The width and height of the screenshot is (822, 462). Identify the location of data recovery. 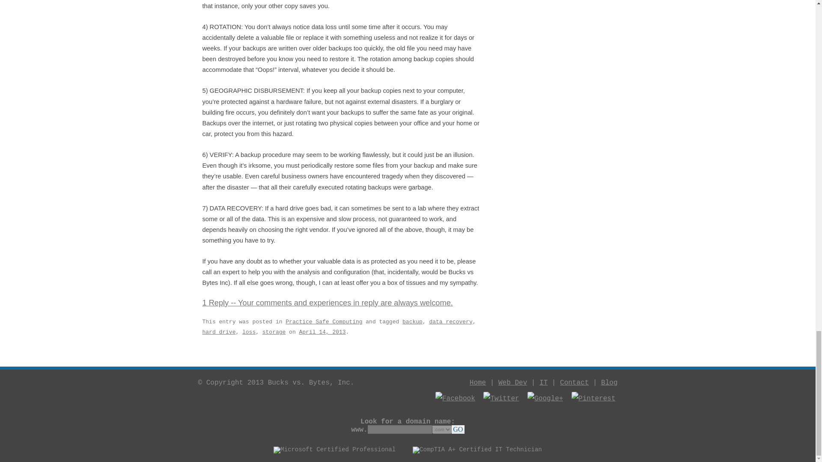
(450, 322).